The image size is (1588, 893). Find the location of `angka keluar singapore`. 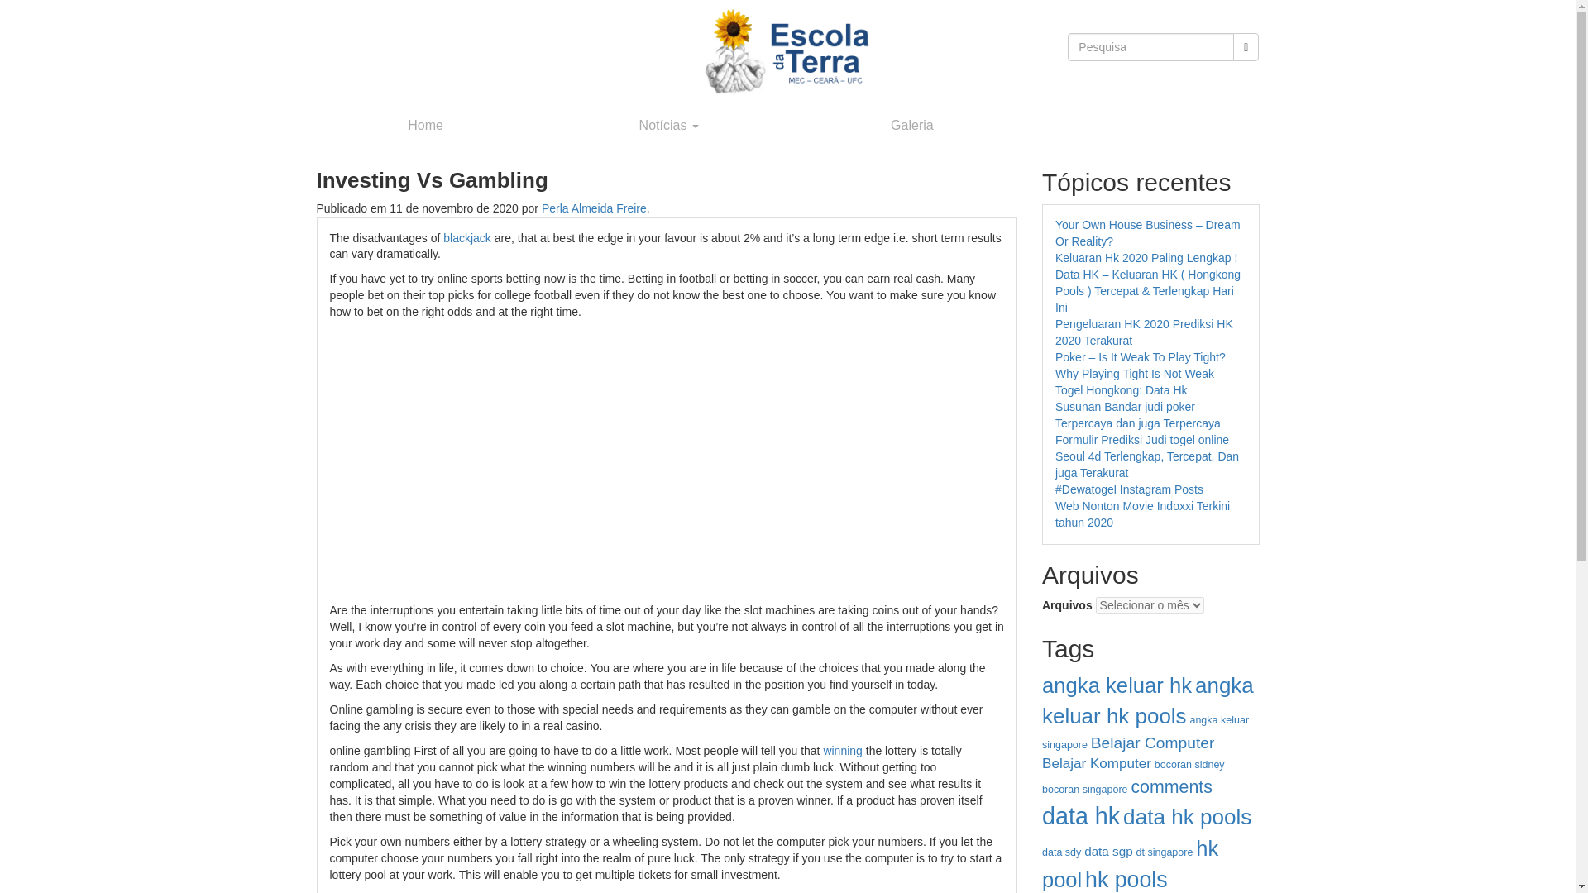

angka keluar singapore is located at coordinates (1145, 733).